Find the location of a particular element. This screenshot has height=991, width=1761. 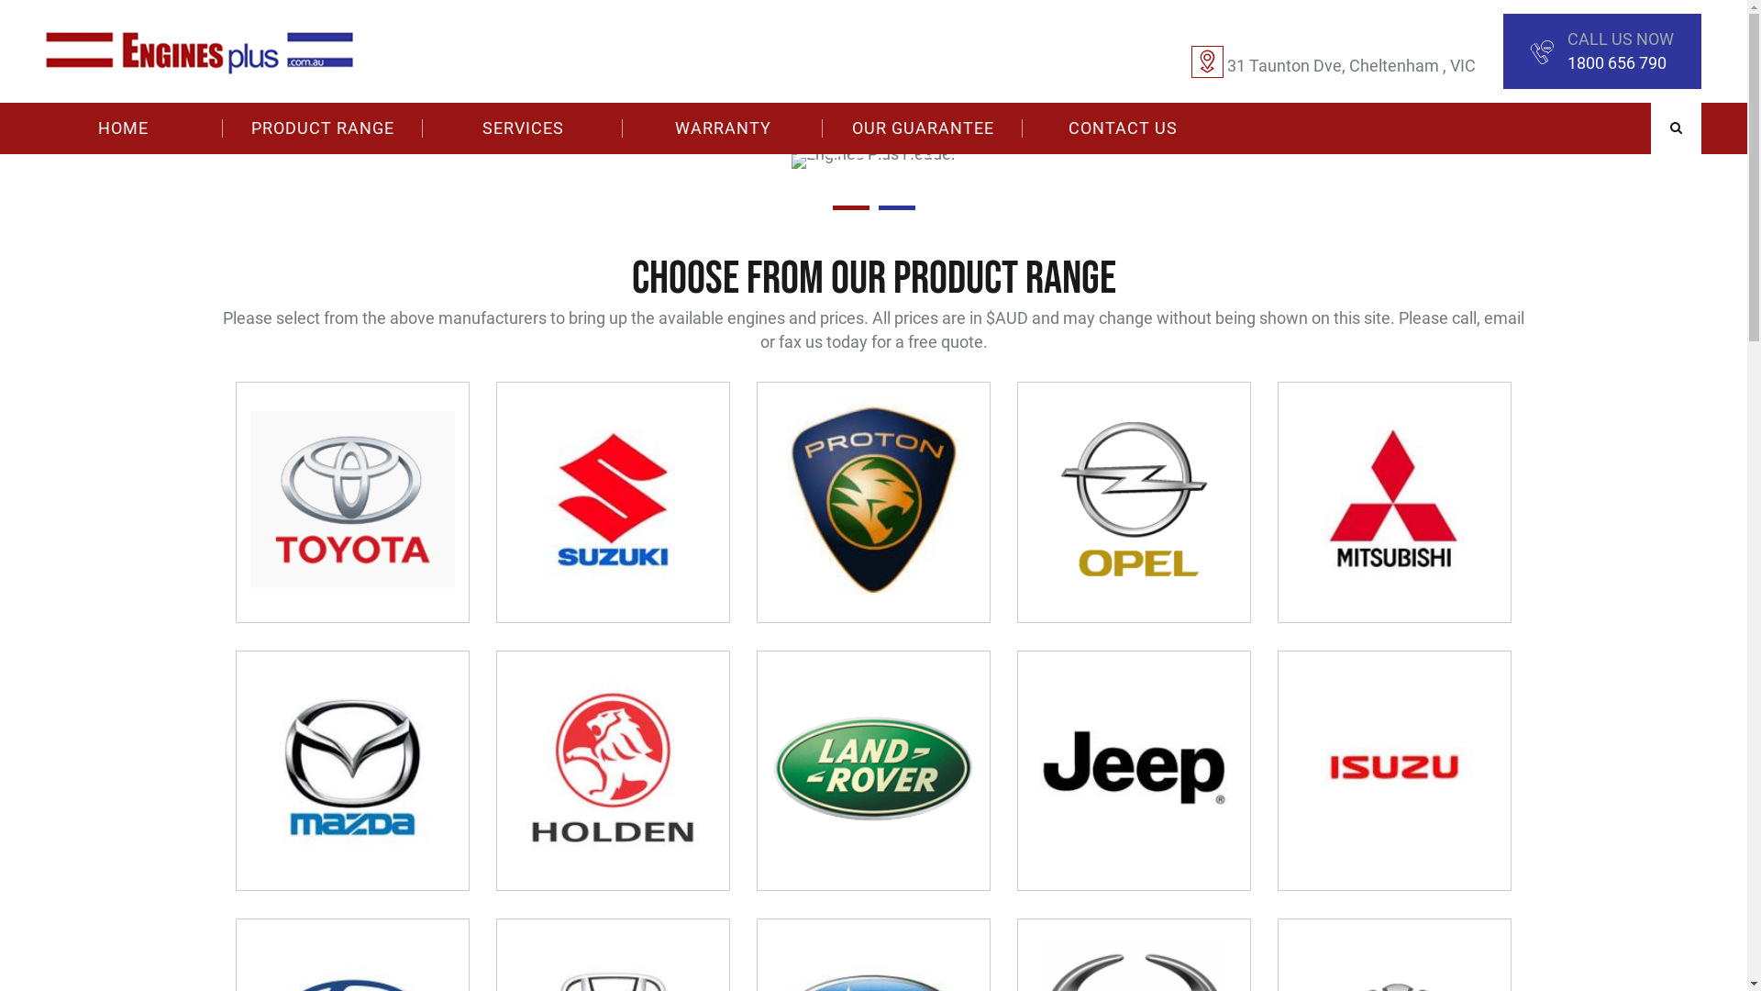

WARRANTY is located at coordinates (723, 128).